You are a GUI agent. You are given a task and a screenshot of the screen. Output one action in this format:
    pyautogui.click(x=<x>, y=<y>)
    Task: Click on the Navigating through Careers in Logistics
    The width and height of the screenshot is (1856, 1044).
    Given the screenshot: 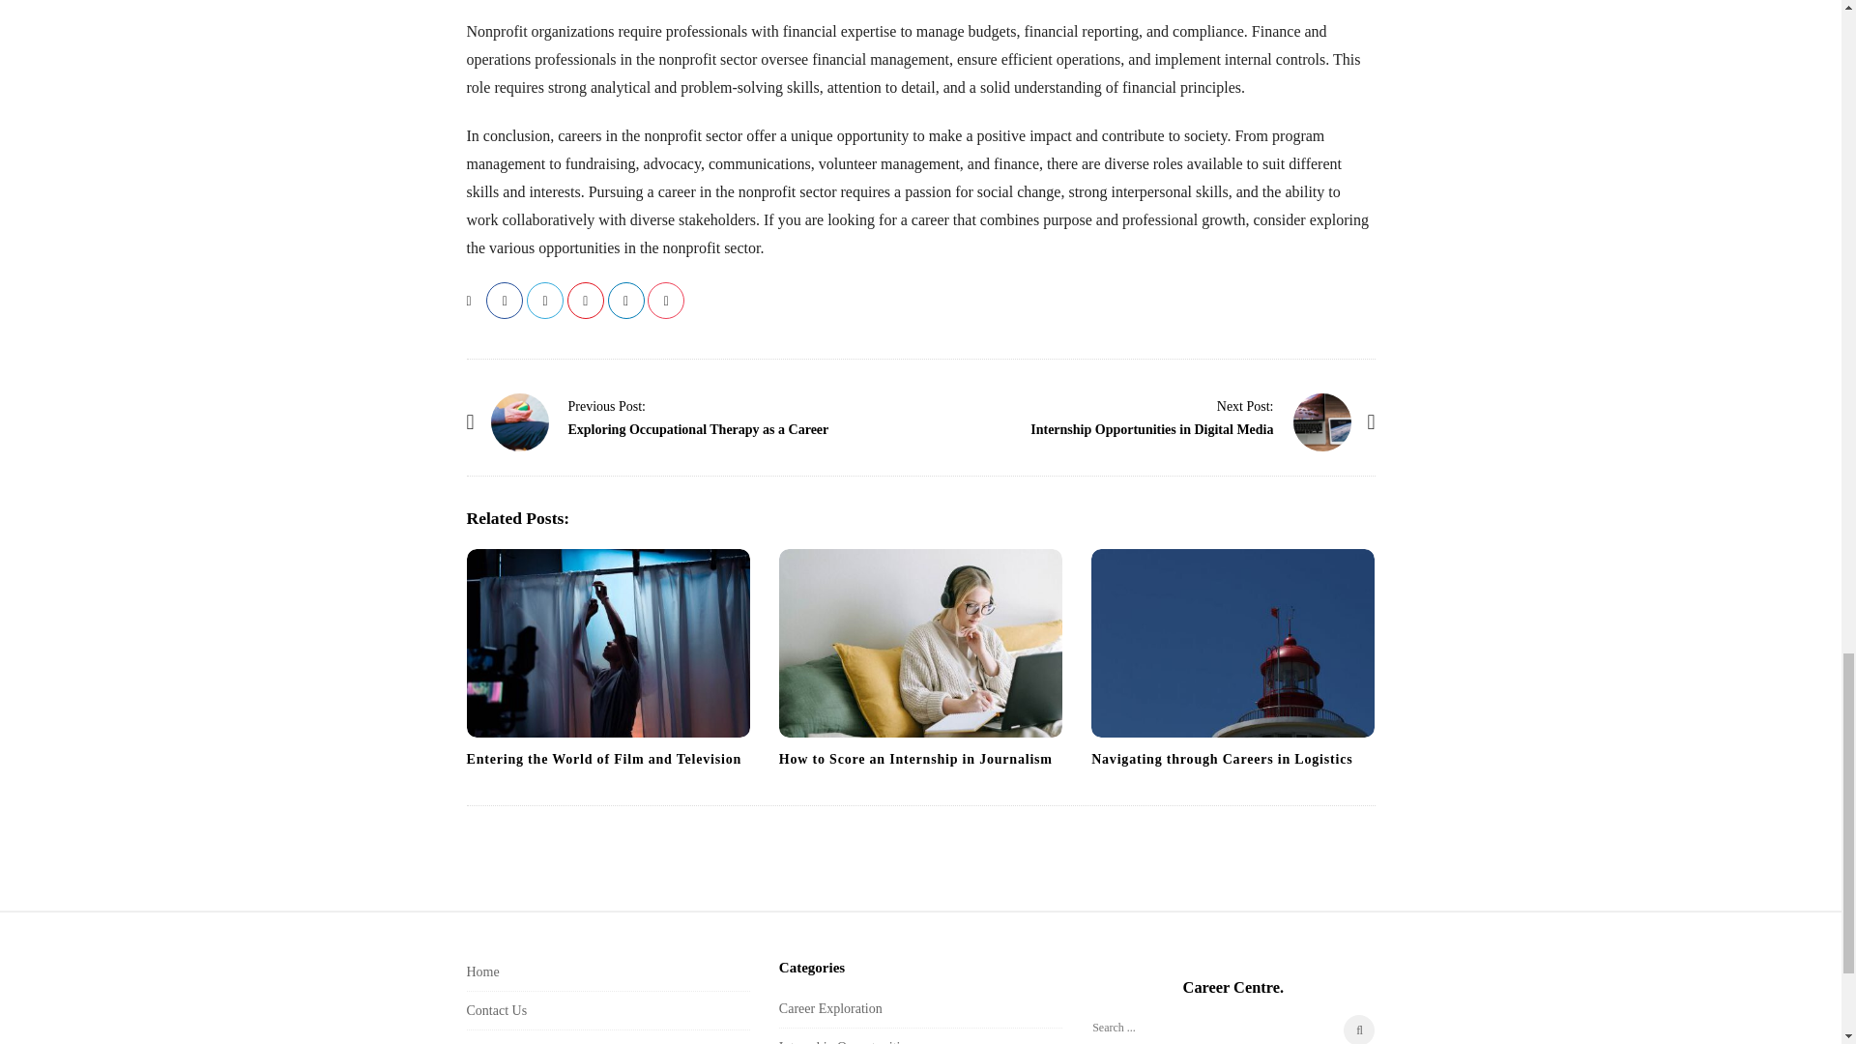 What is the action you would take?
    pyautogui.click(x=1222, y=758)
    